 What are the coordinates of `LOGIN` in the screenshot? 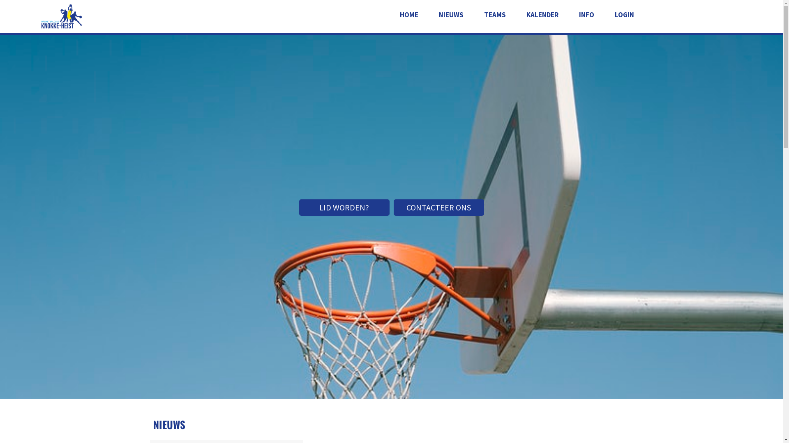 It's located at (625, 15).